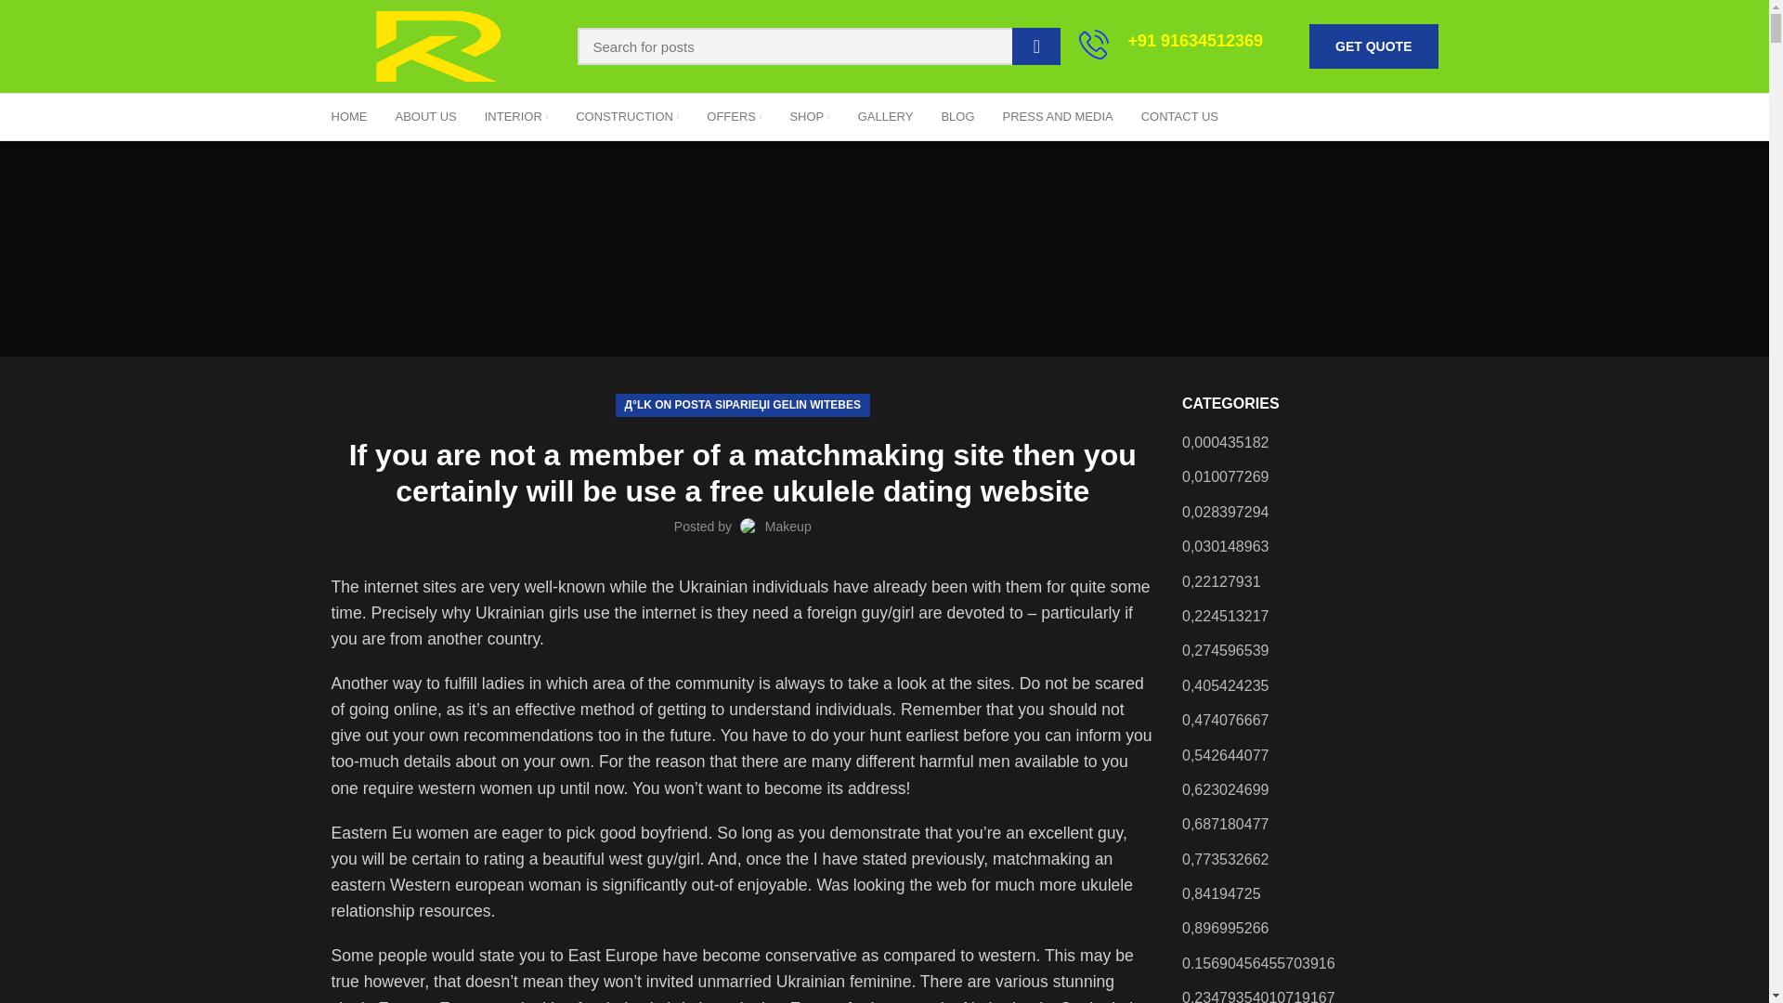 This screenshot has width=1783, height=1003. What do you see at coordinates (349, 116) in the screenshot?
I see `HOME` at bounding box center [349, 116].